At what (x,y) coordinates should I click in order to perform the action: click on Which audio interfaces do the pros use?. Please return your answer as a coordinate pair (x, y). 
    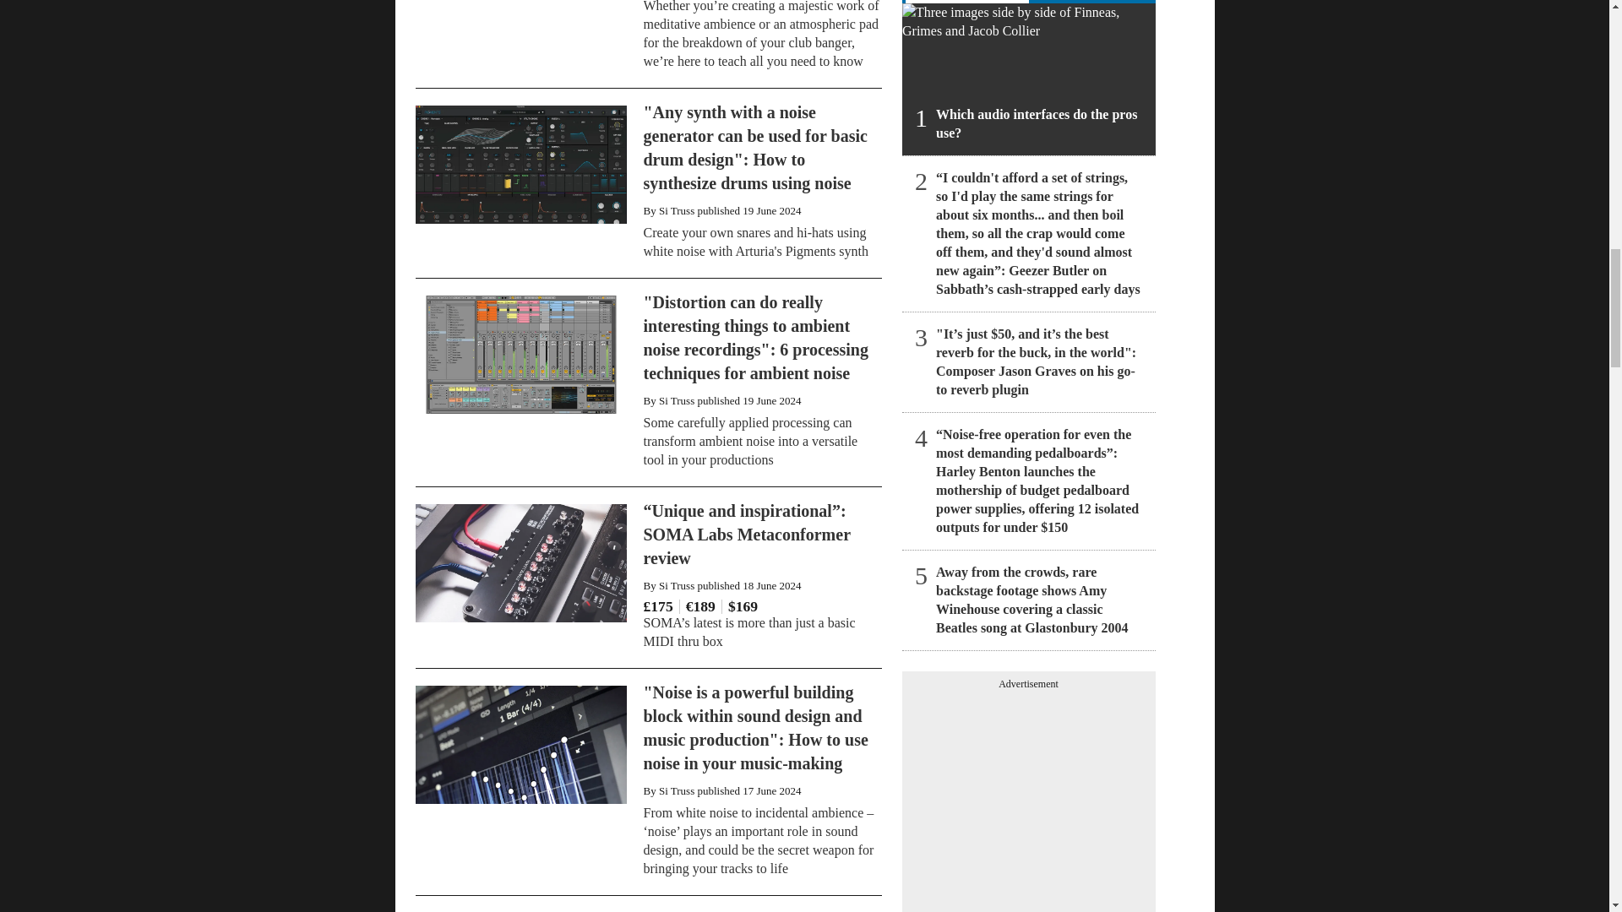
    Looking at the image, I should click on (1028, 79).